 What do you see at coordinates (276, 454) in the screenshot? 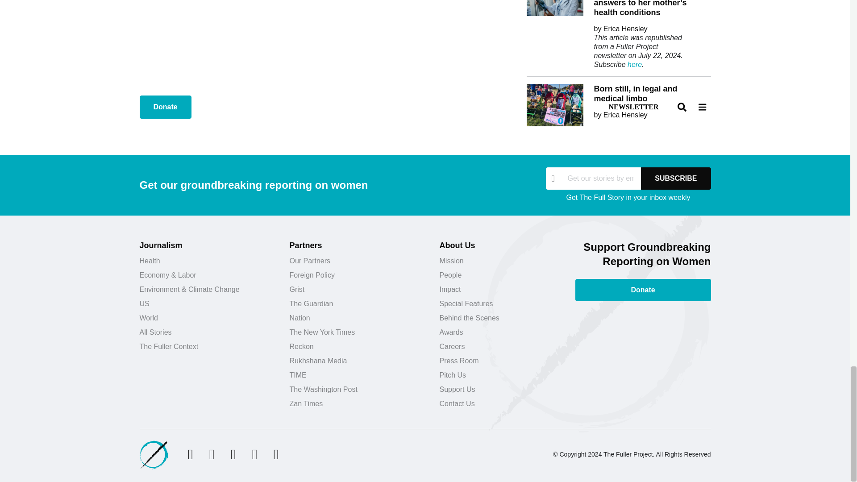
I see `Mastodon` at bounding box center [276, 454].